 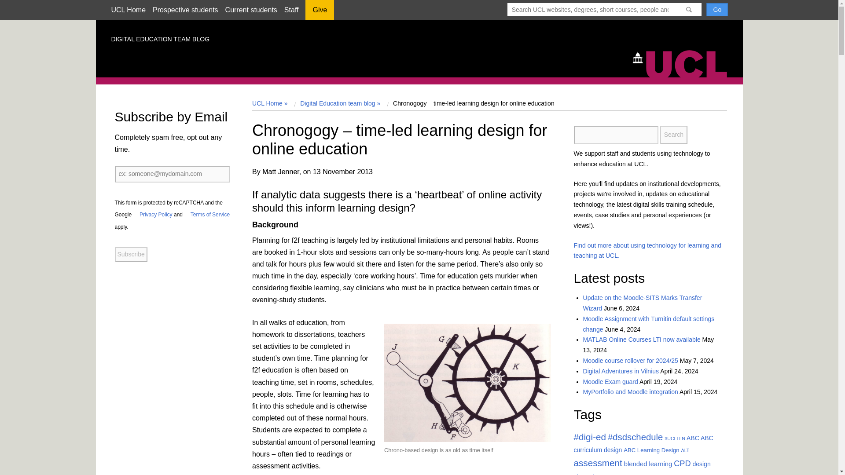 I want to click on Prospective students, so click(x=185, y=10).